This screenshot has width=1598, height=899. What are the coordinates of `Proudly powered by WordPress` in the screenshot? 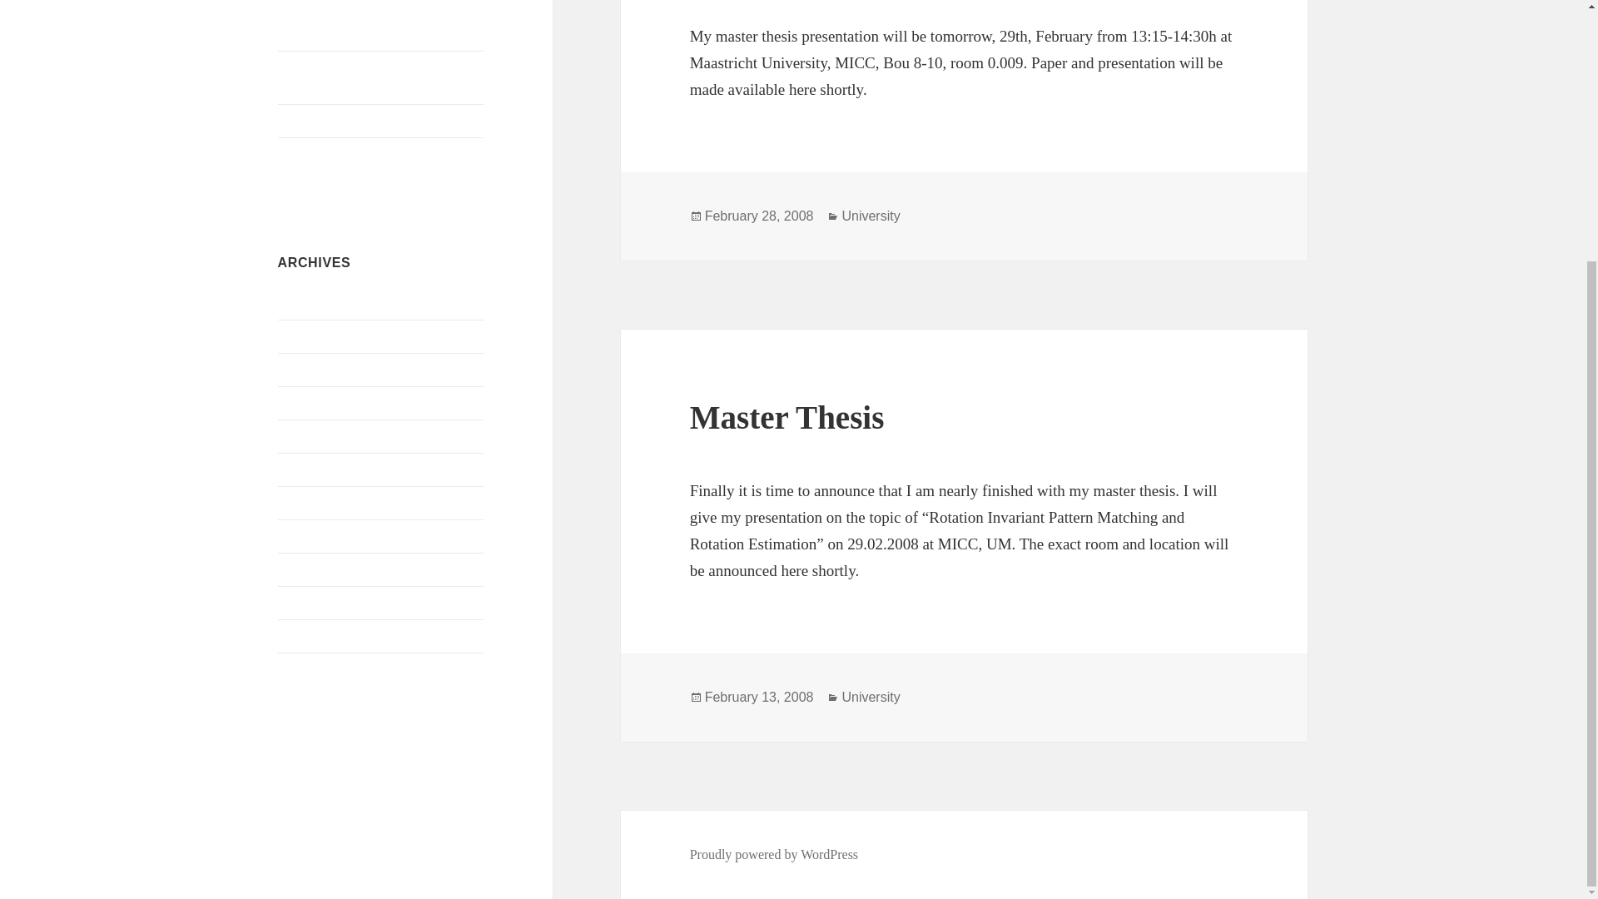 It's located at (774, 854).